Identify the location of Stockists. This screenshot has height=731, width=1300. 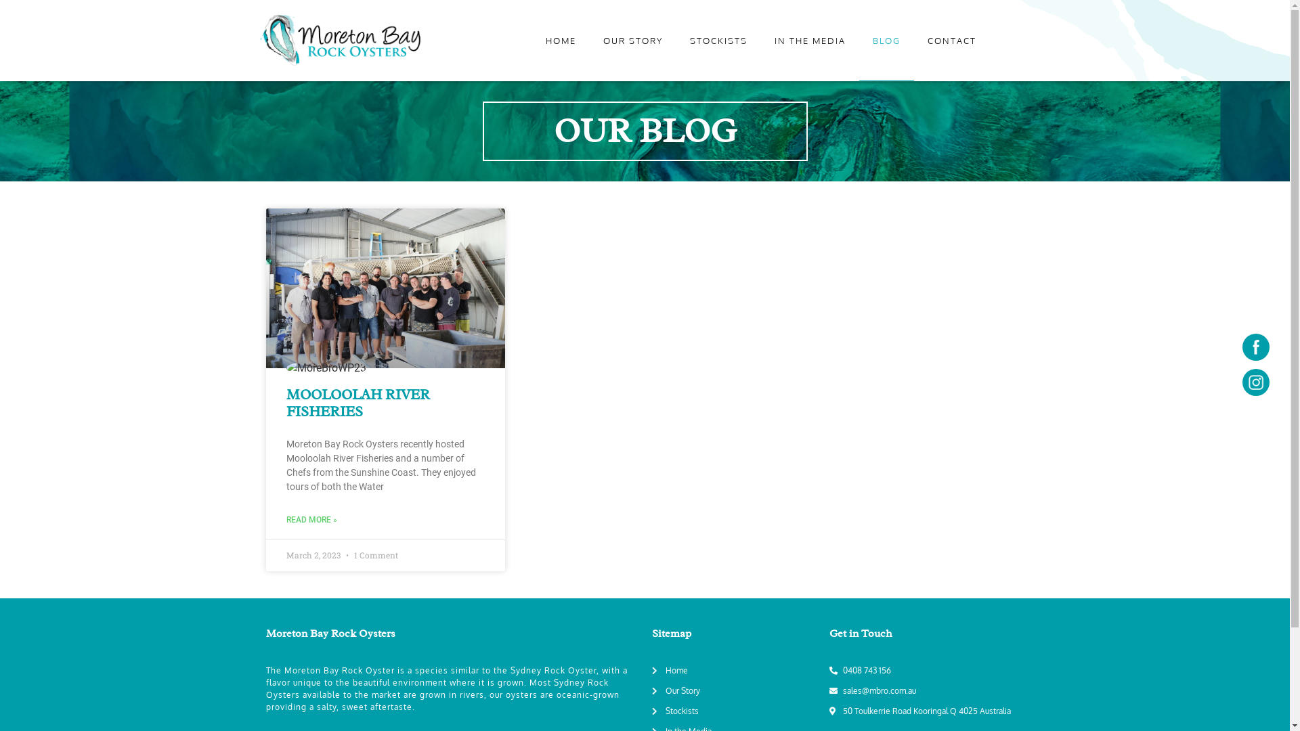
(733, 711).